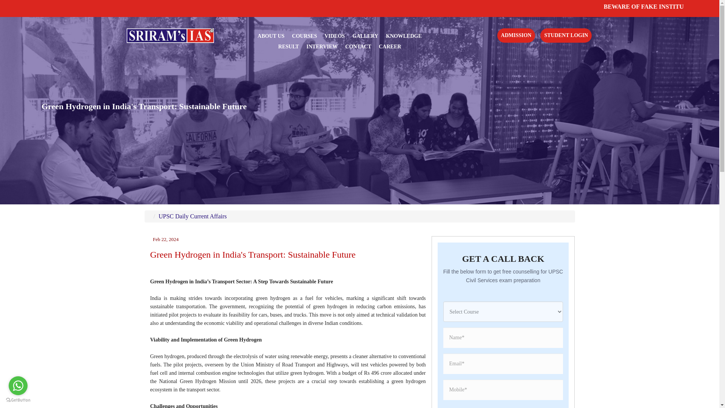  I want to click on VIDEOS, so click(335, 36).